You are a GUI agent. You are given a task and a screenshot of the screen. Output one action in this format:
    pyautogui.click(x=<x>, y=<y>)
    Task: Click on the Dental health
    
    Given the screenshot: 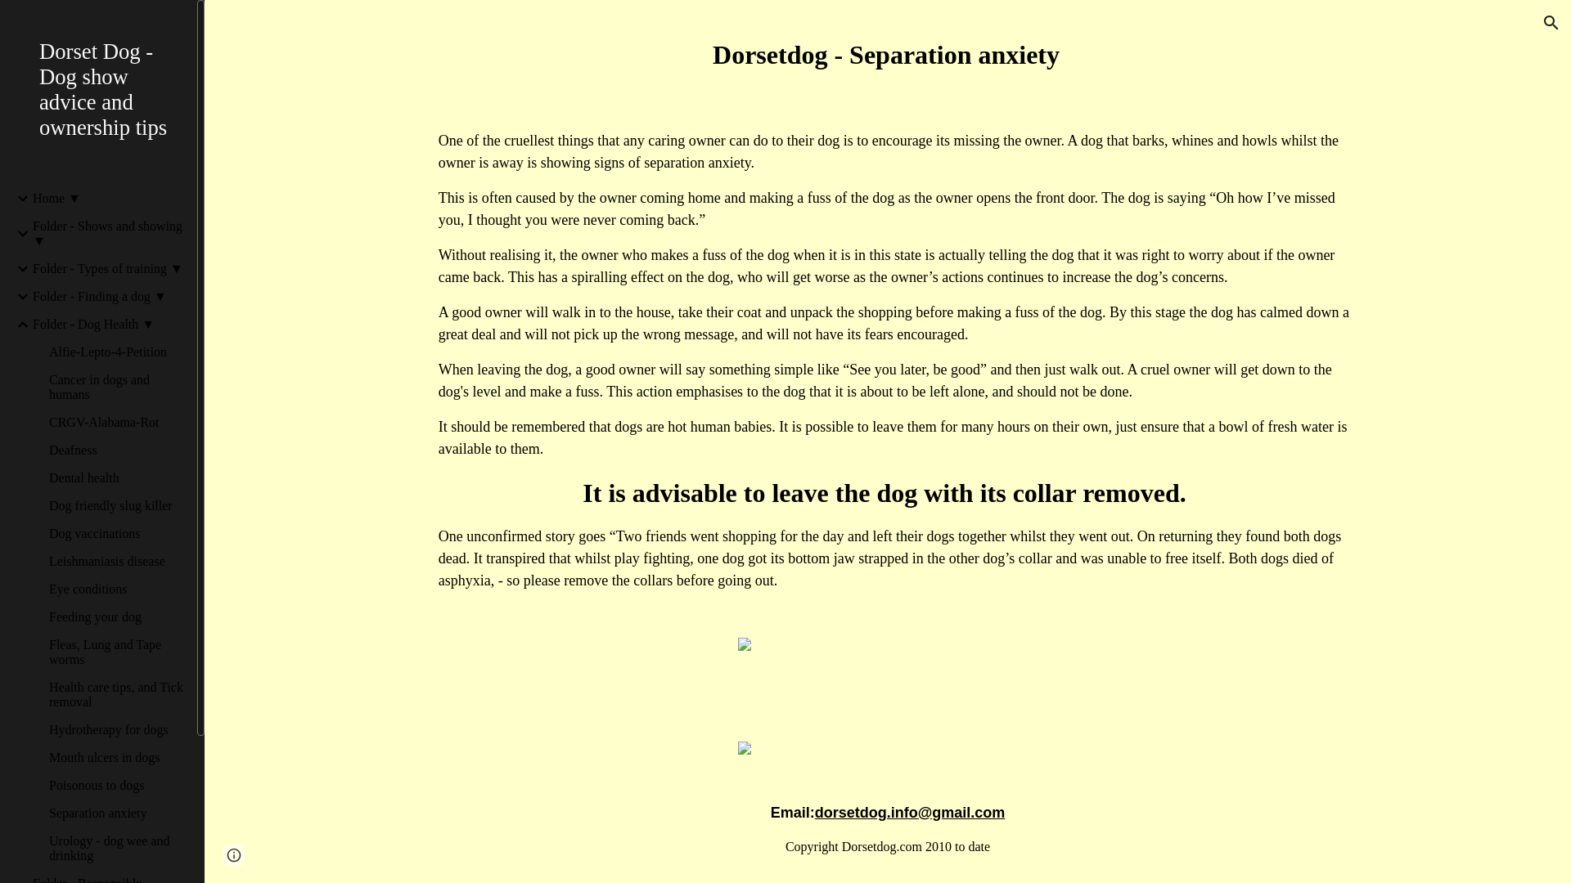 What is the action you would take?
    pyautogui.click(x=116, y=477)
    